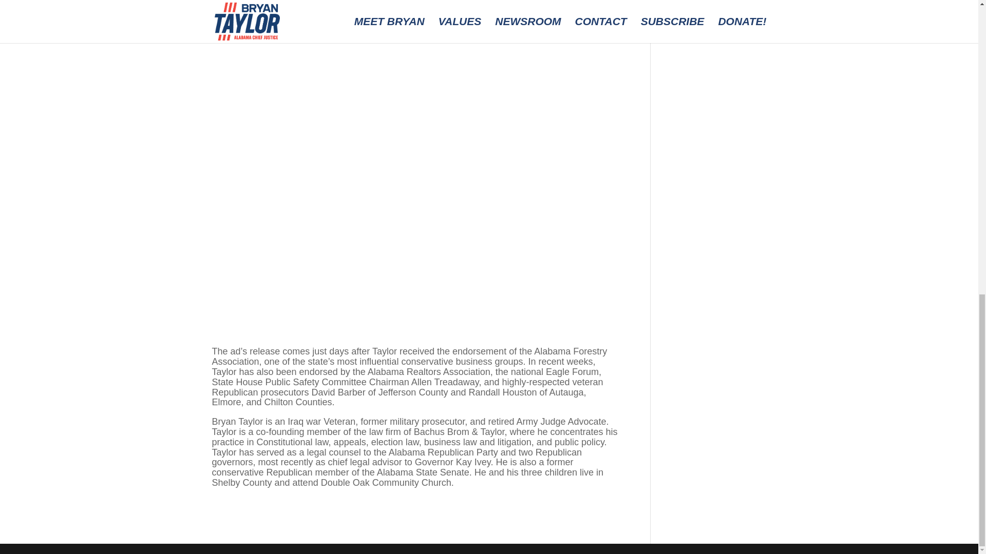 The width and height of the screenshot is (986, 554). I want to click on Twitter 1815085241331282169, so click(719, 32).